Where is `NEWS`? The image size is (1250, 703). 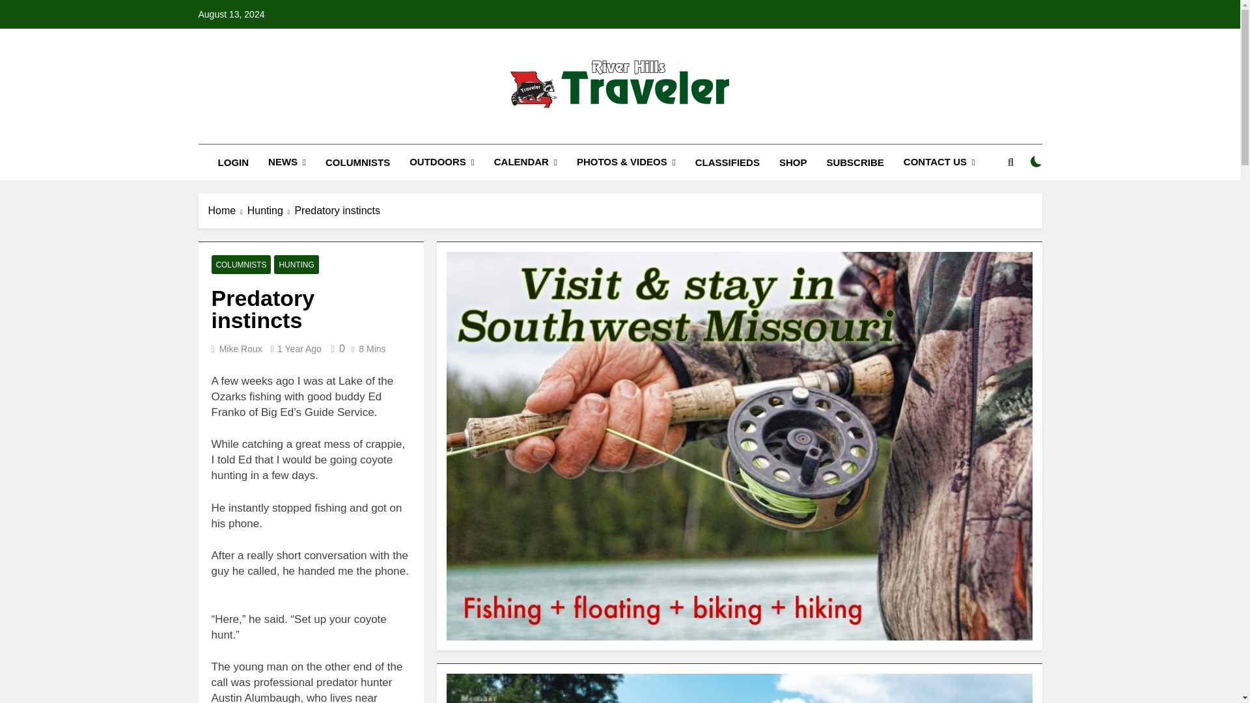
NEWS is located at coordinates (287, 162).